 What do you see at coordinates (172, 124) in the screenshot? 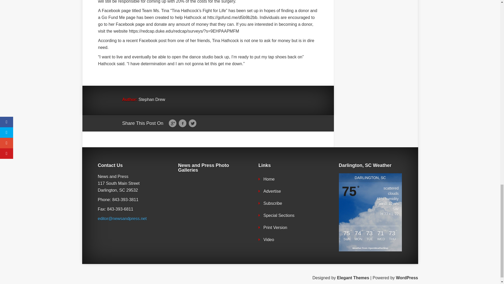
I see `Google` at bounding box center [172, 124].